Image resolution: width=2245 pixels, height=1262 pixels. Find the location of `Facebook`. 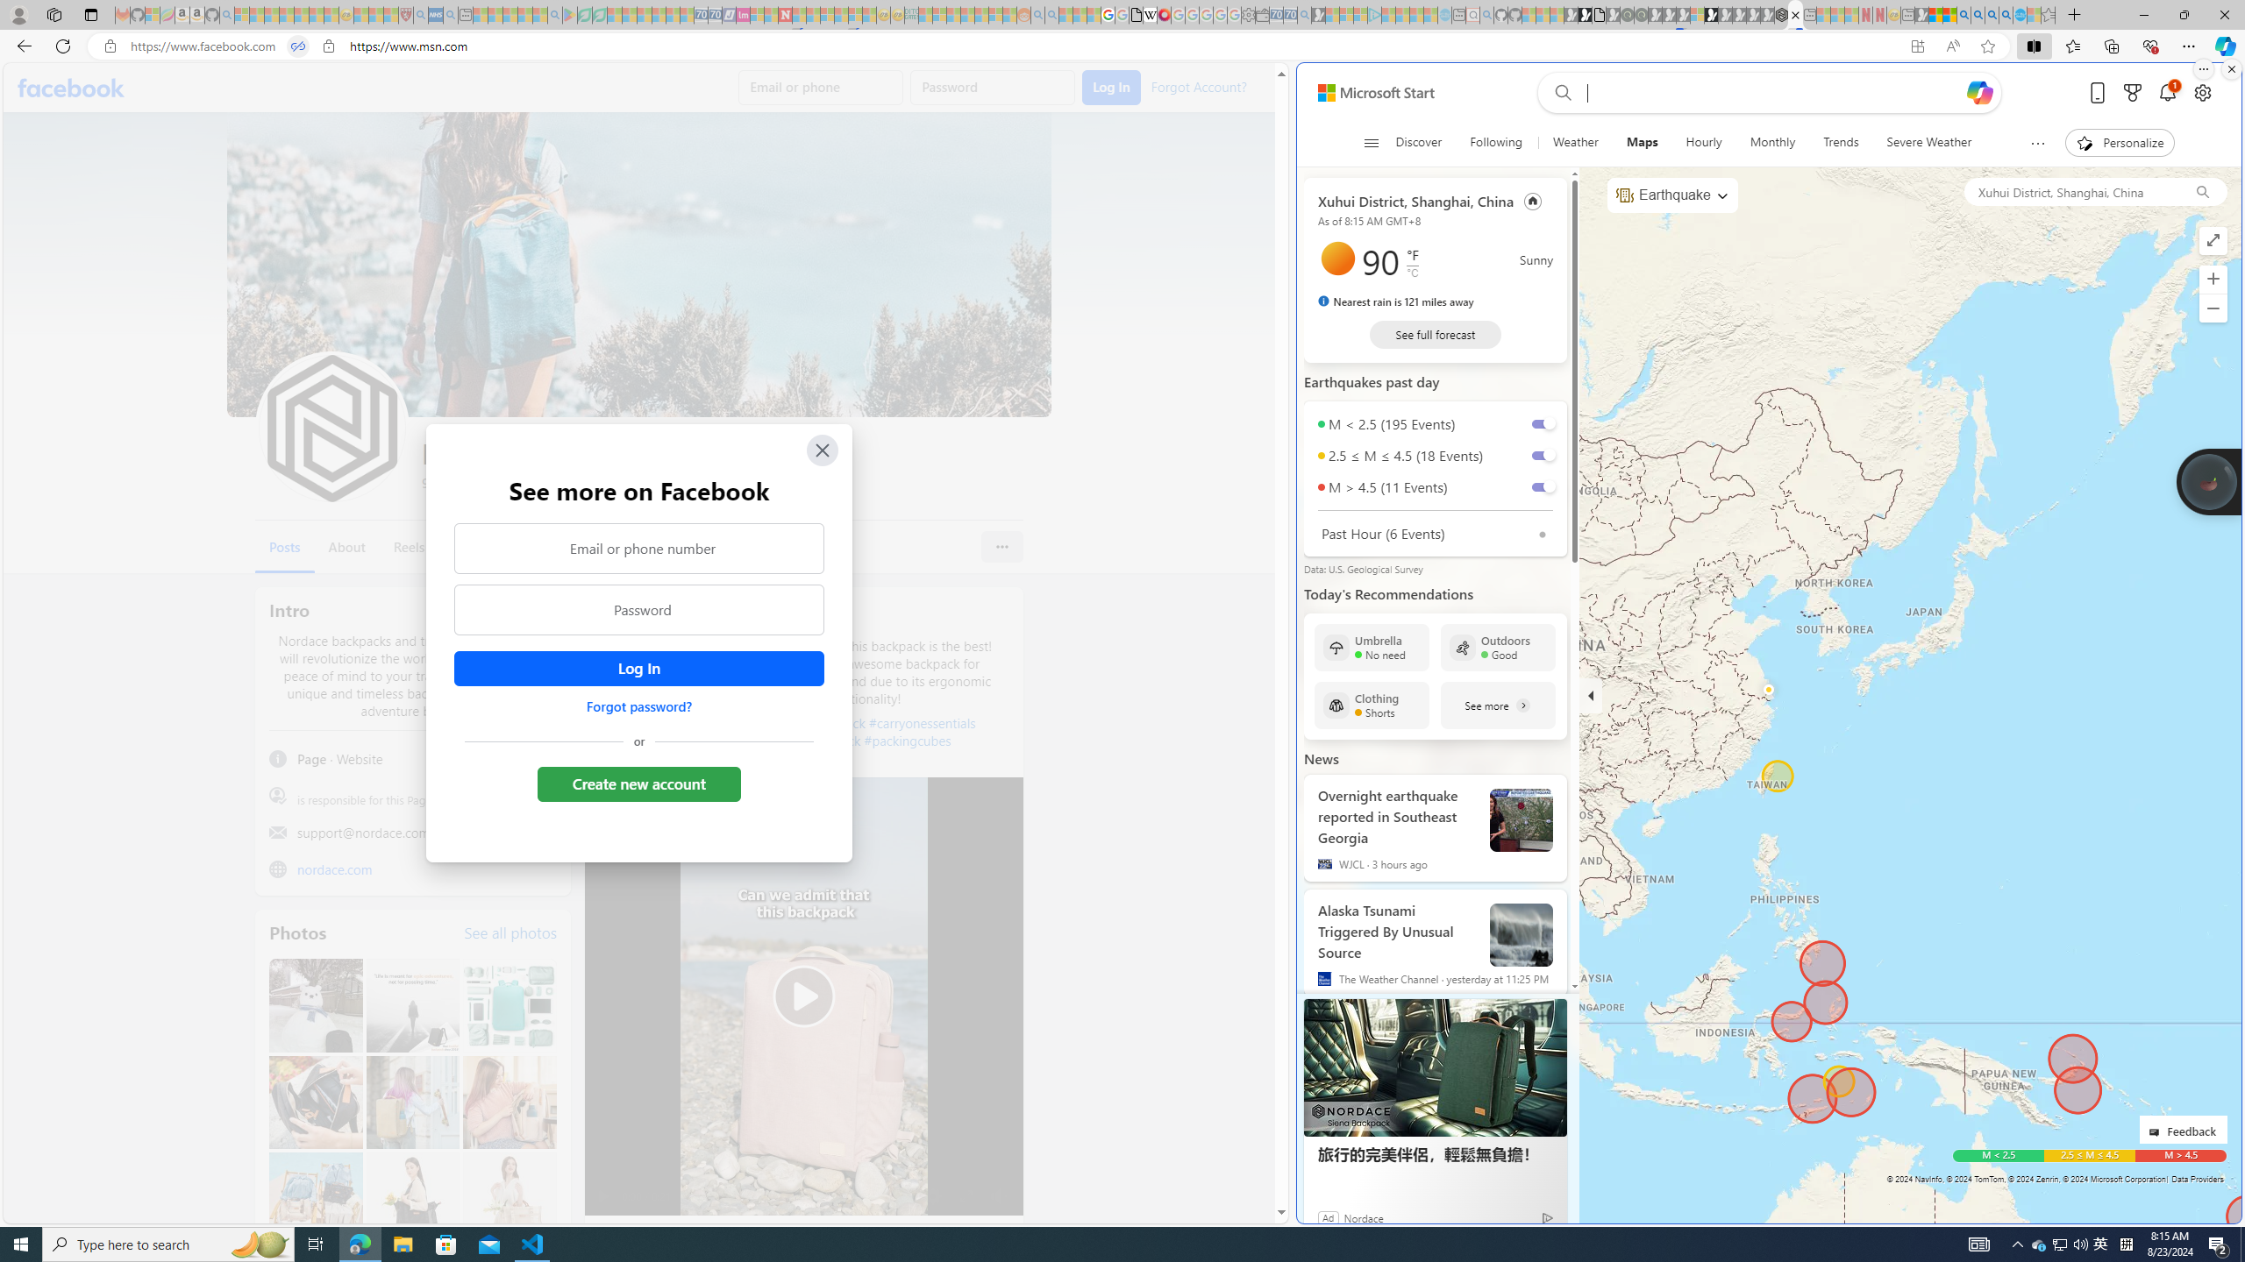

Facebook is located at coordinates (72, 88).